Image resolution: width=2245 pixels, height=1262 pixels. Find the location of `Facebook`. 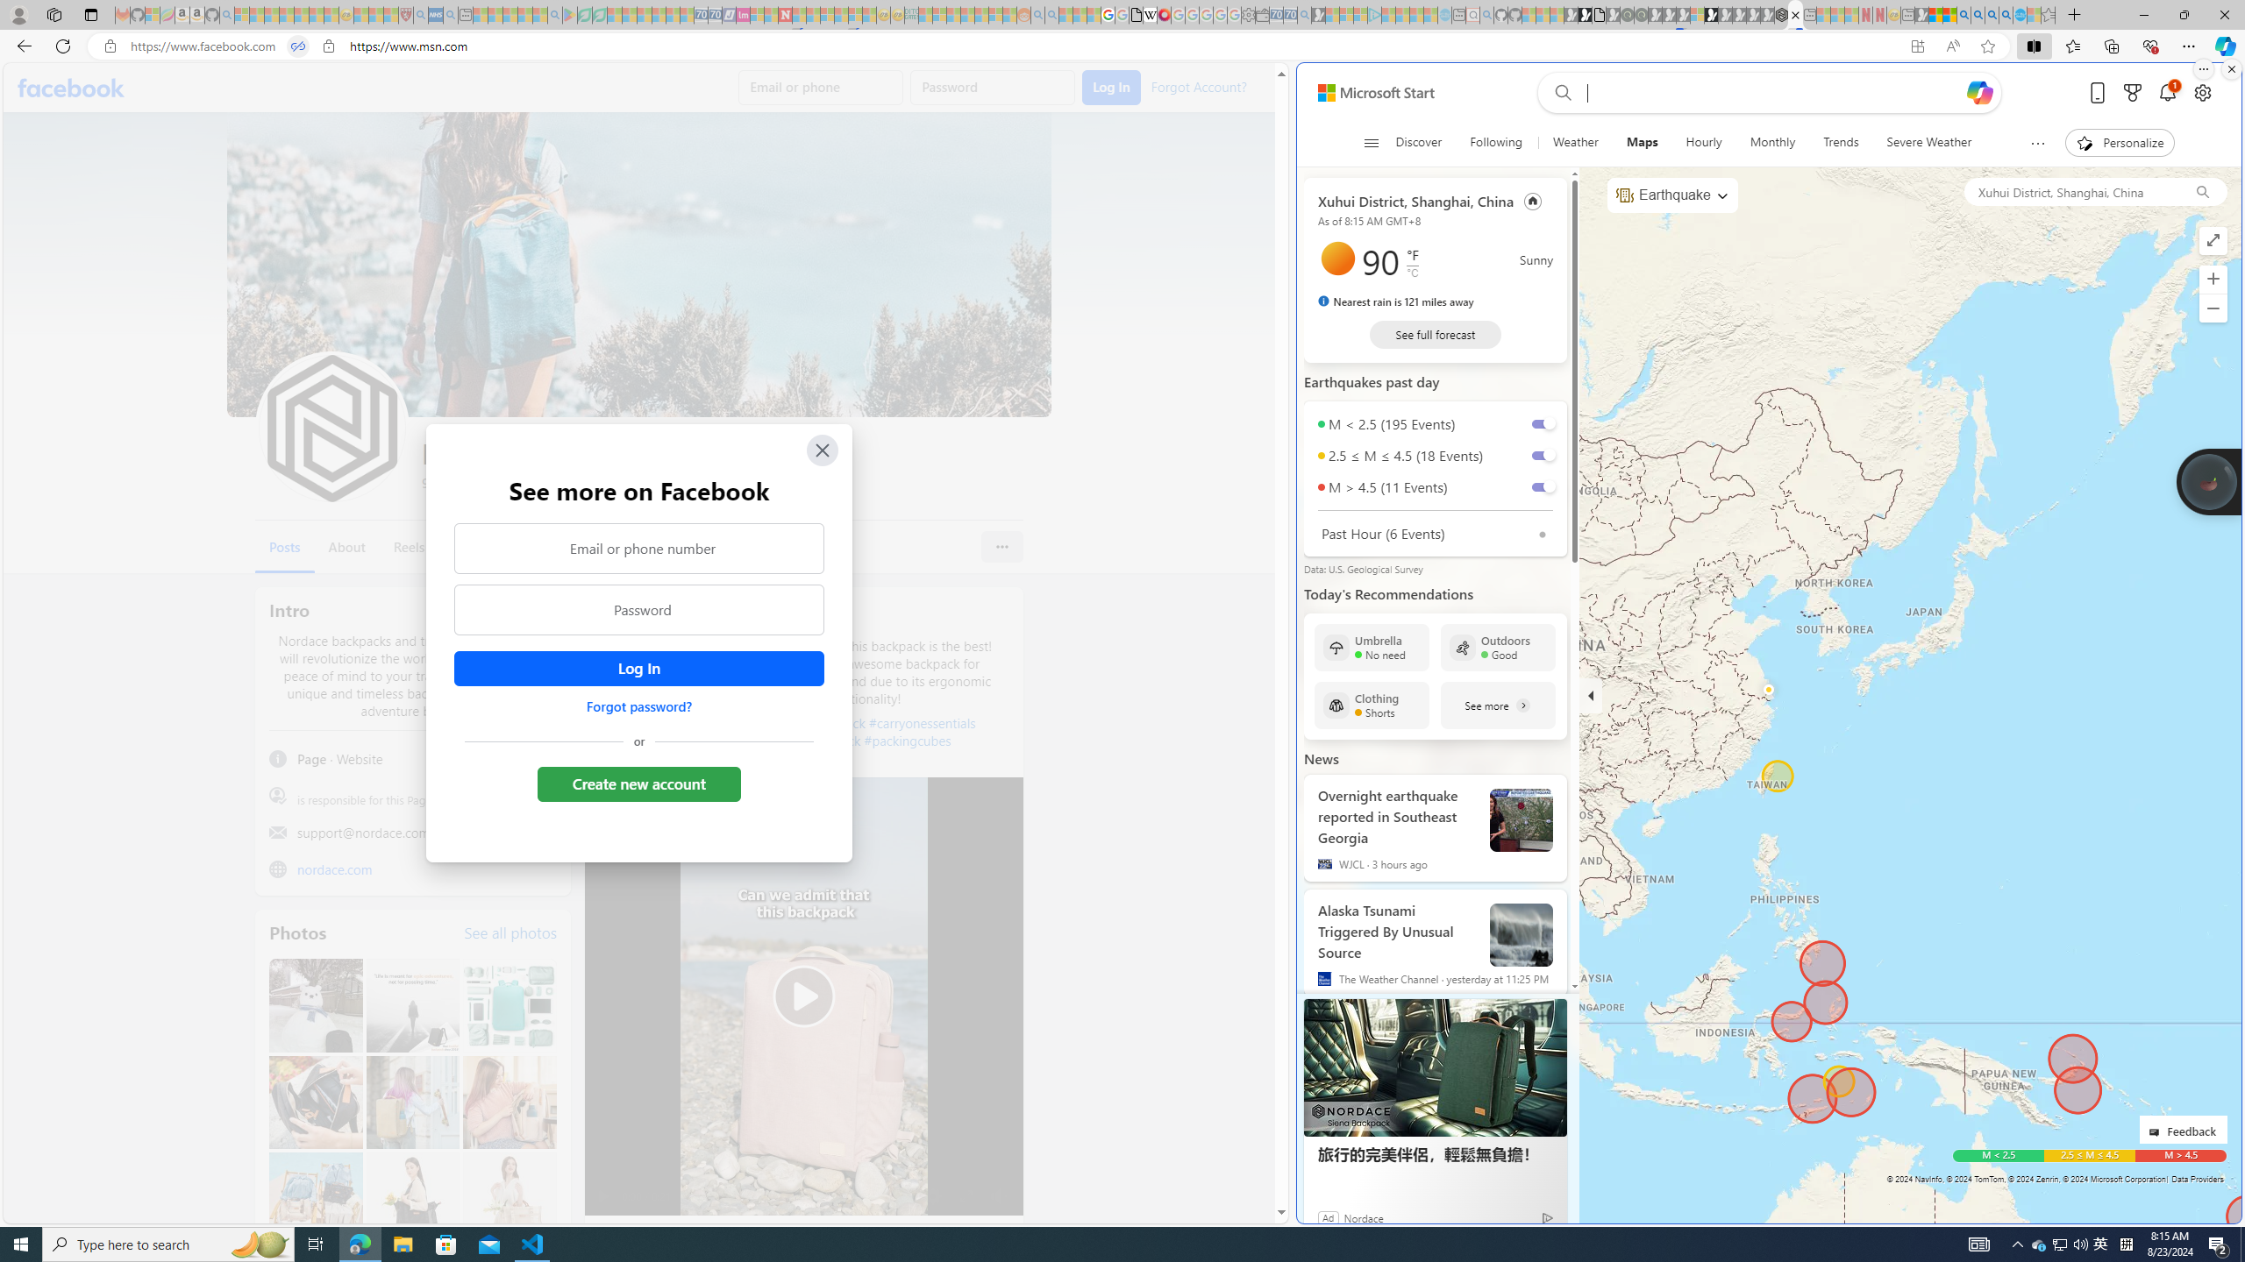

Facebook is located at coordinates (72, 88).